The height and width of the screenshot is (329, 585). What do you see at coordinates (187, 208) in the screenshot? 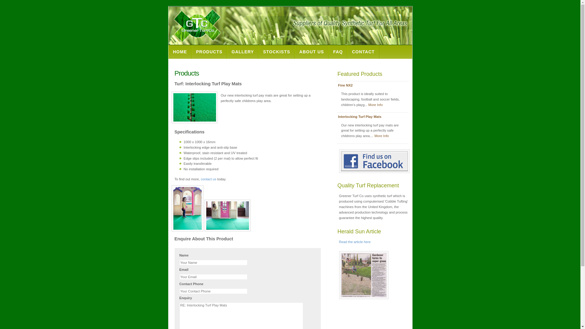
I see `View larger version of T_interlocking_turf_mats_2.jpg` at bounding box center [187, 208].